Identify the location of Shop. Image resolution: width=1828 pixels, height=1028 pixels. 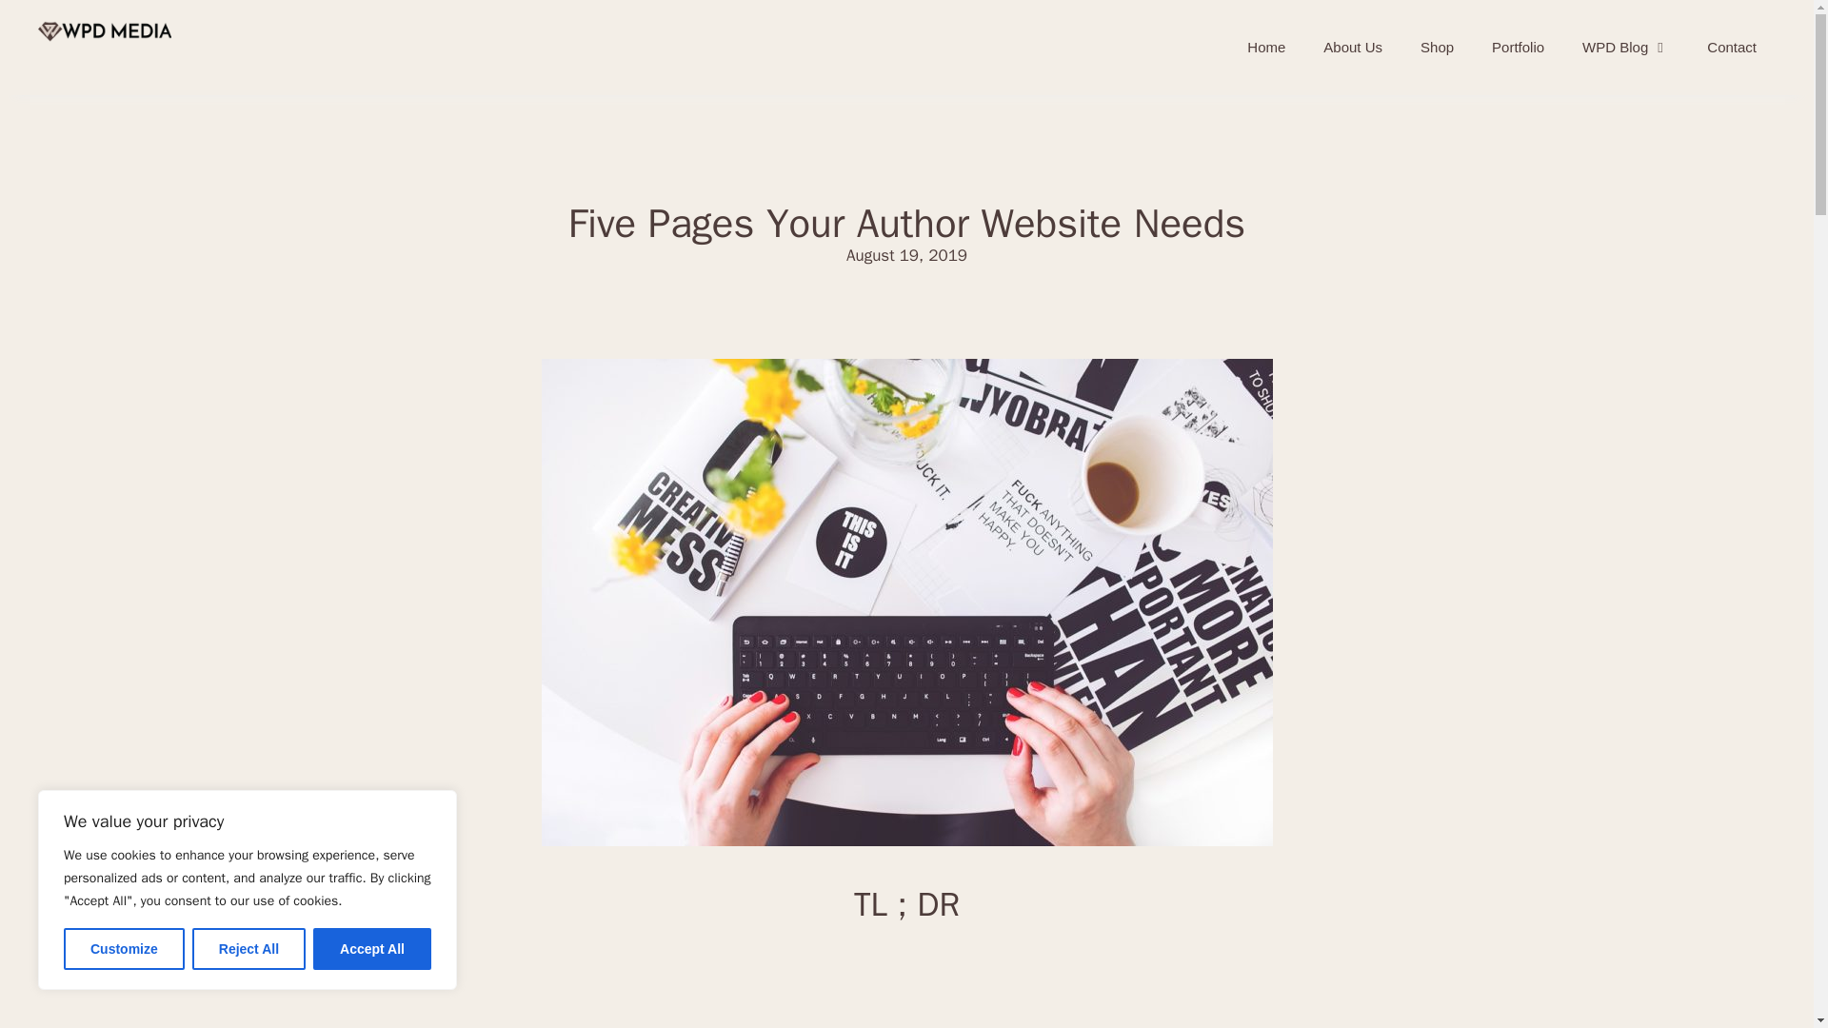
(1438, 48).